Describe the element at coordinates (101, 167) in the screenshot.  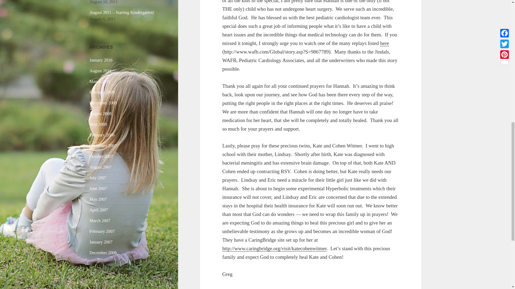
I see `August 2007` at that location.